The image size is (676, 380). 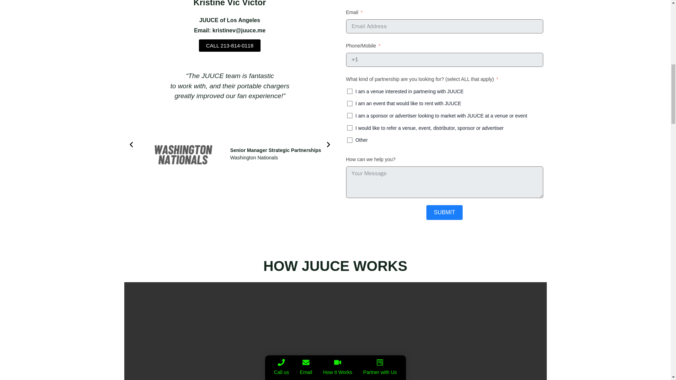 I want to click on Call us, so click(x=281, y=0).